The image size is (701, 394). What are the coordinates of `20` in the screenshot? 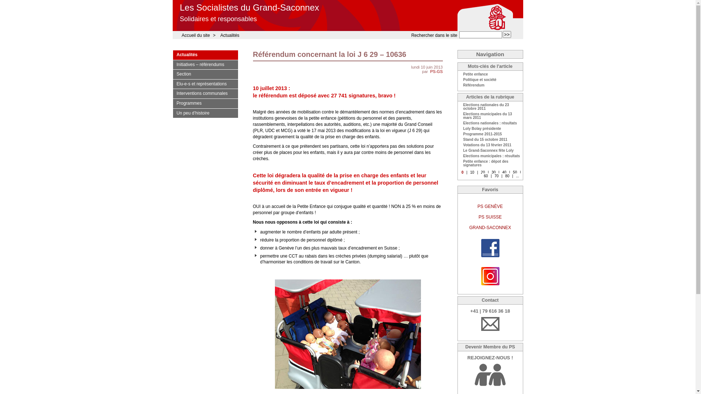 It's located at (483, 171).